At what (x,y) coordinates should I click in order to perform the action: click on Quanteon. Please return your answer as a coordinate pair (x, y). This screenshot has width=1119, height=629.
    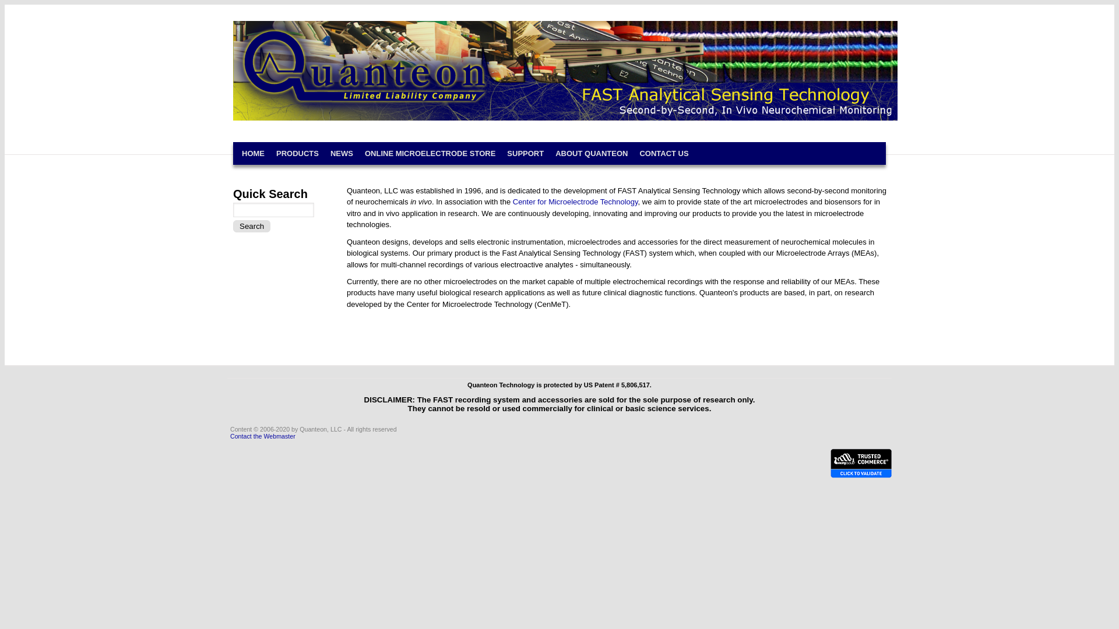
    Looking at the image, I should click on (277, 30).